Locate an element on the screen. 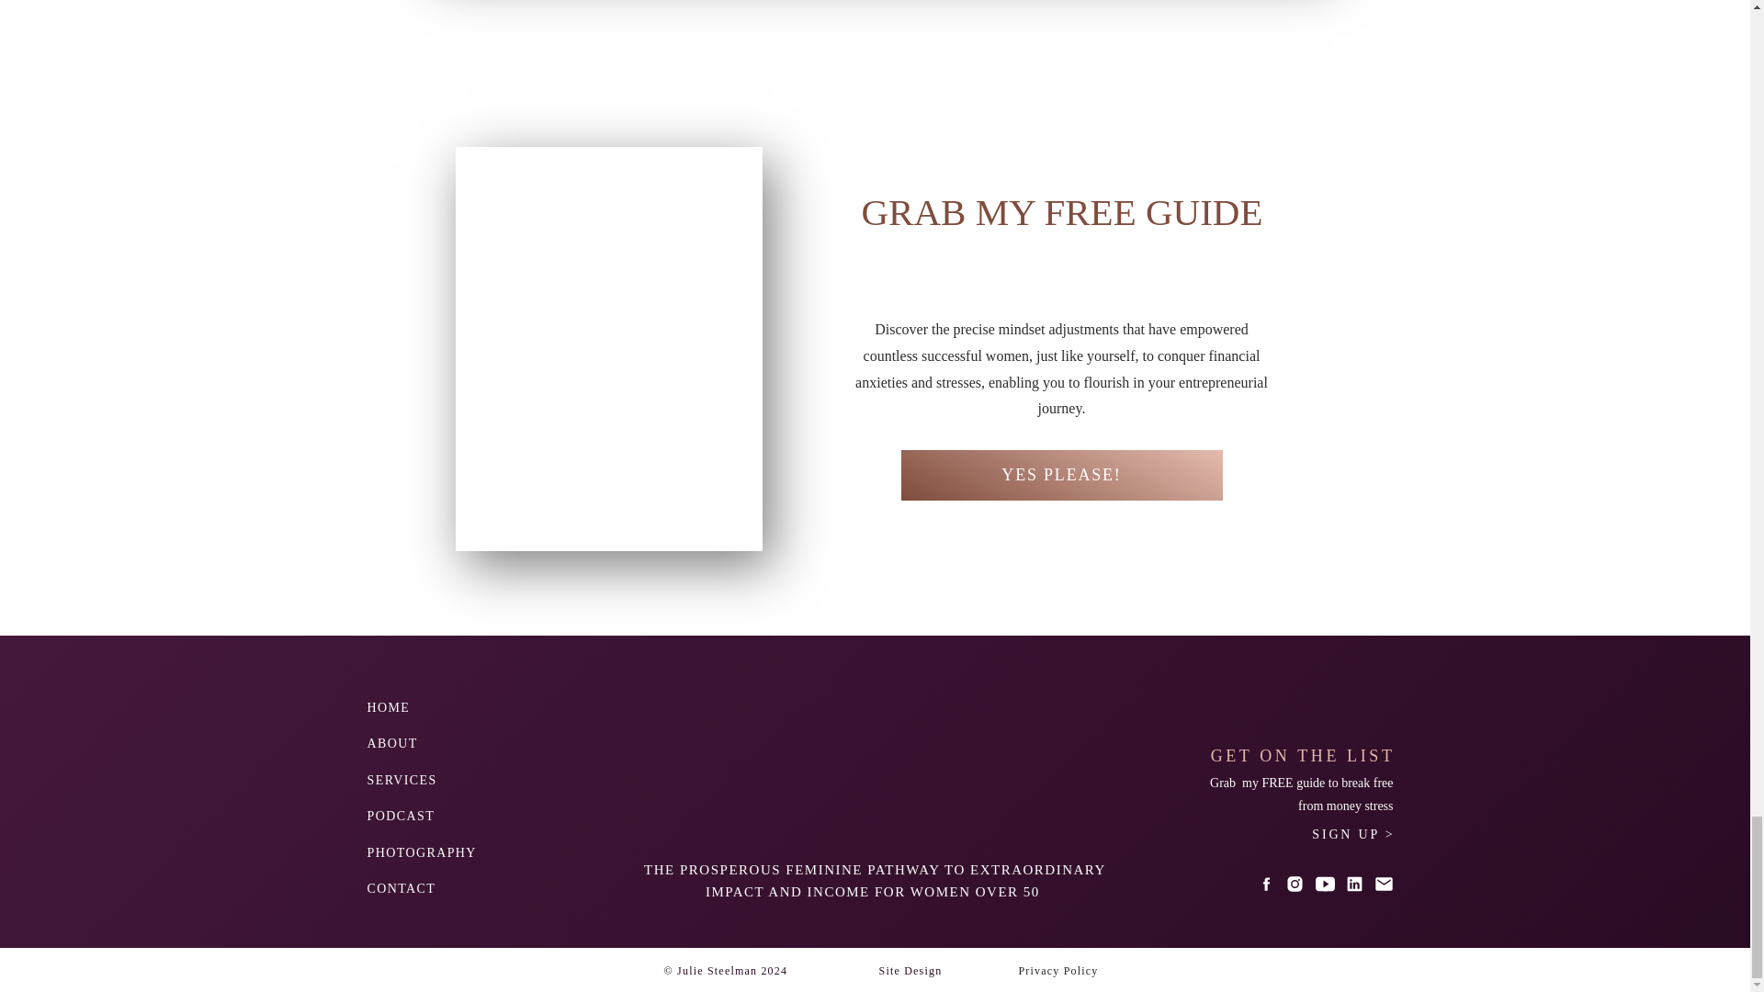  CONTACT is located at coordinates (430, 885).